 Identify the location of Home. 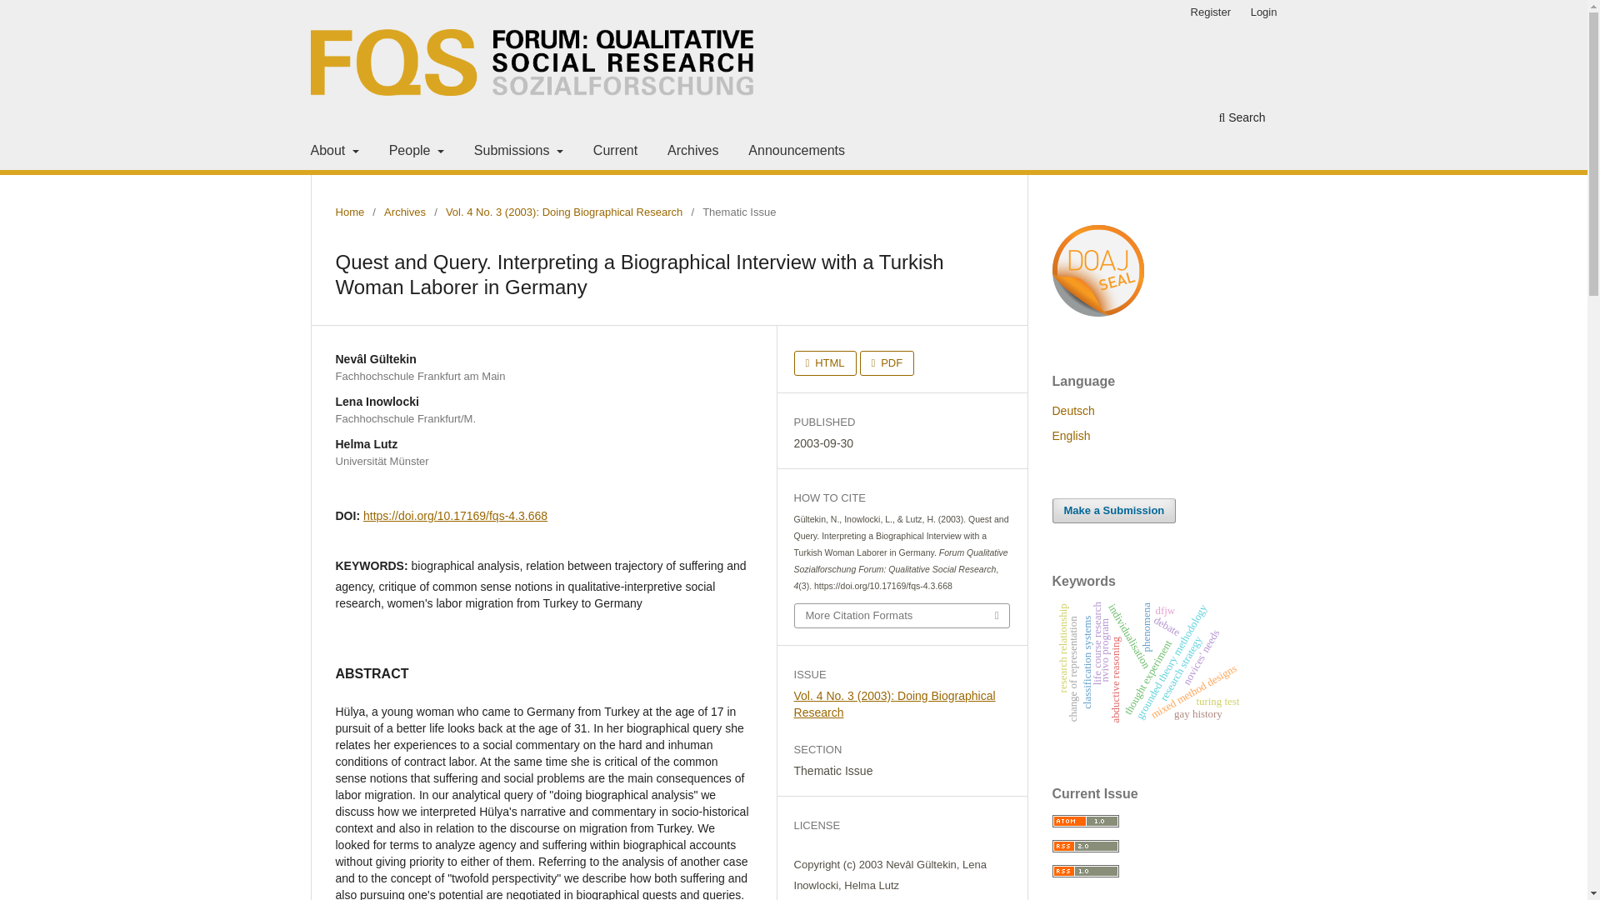
(349, 212).